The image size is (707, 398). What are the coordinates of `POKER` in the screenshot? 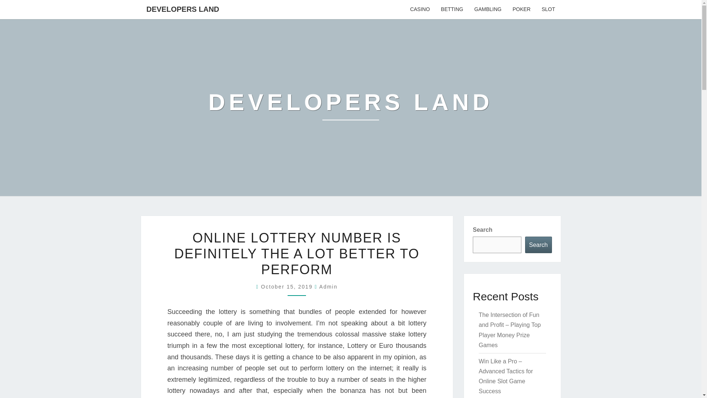 It's located at (521, 10).